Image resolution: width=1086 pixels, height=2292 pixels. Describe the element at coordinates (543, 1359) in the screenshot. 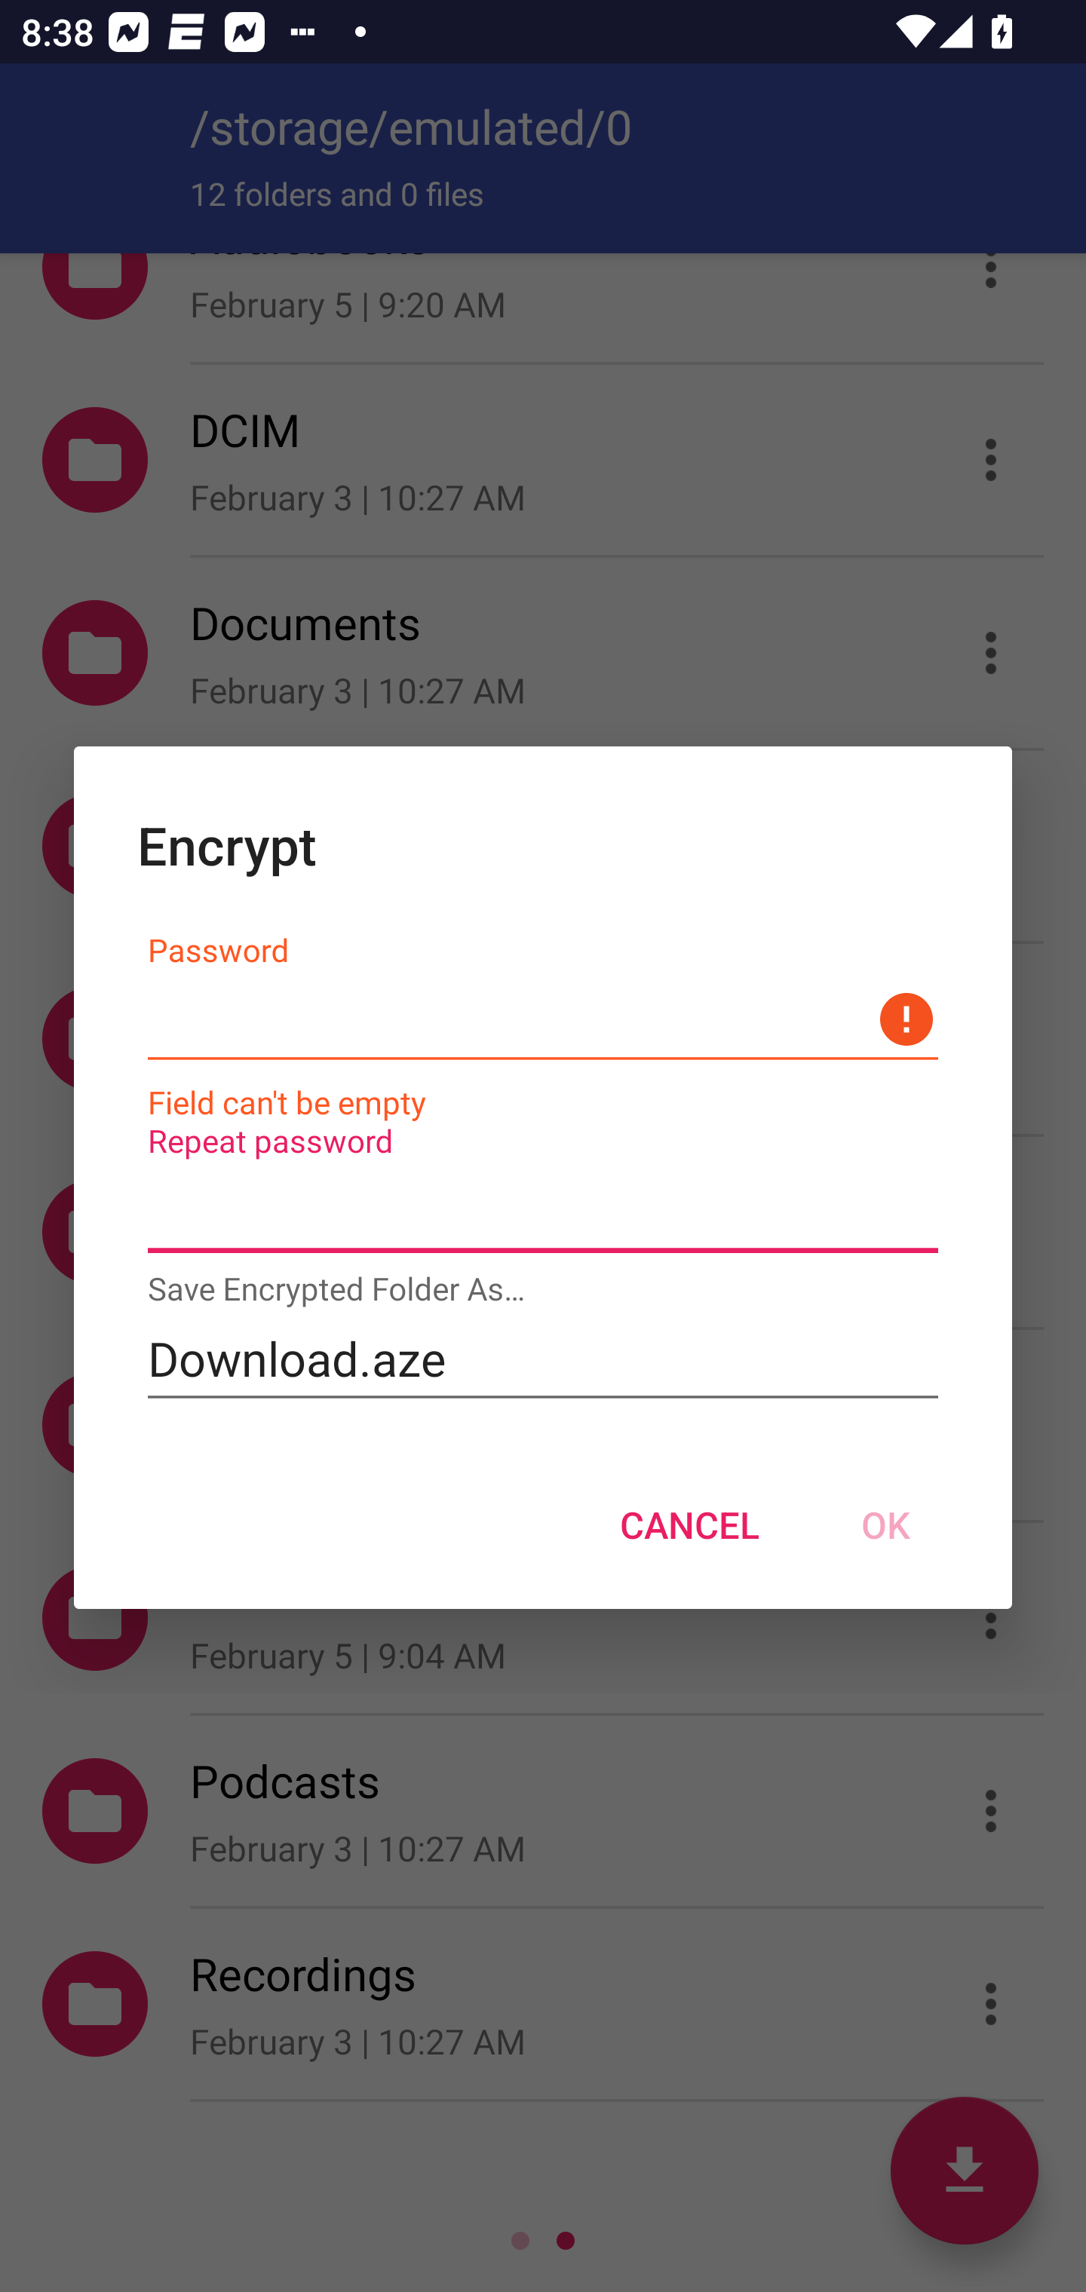

I see `Download.aze` at that location.